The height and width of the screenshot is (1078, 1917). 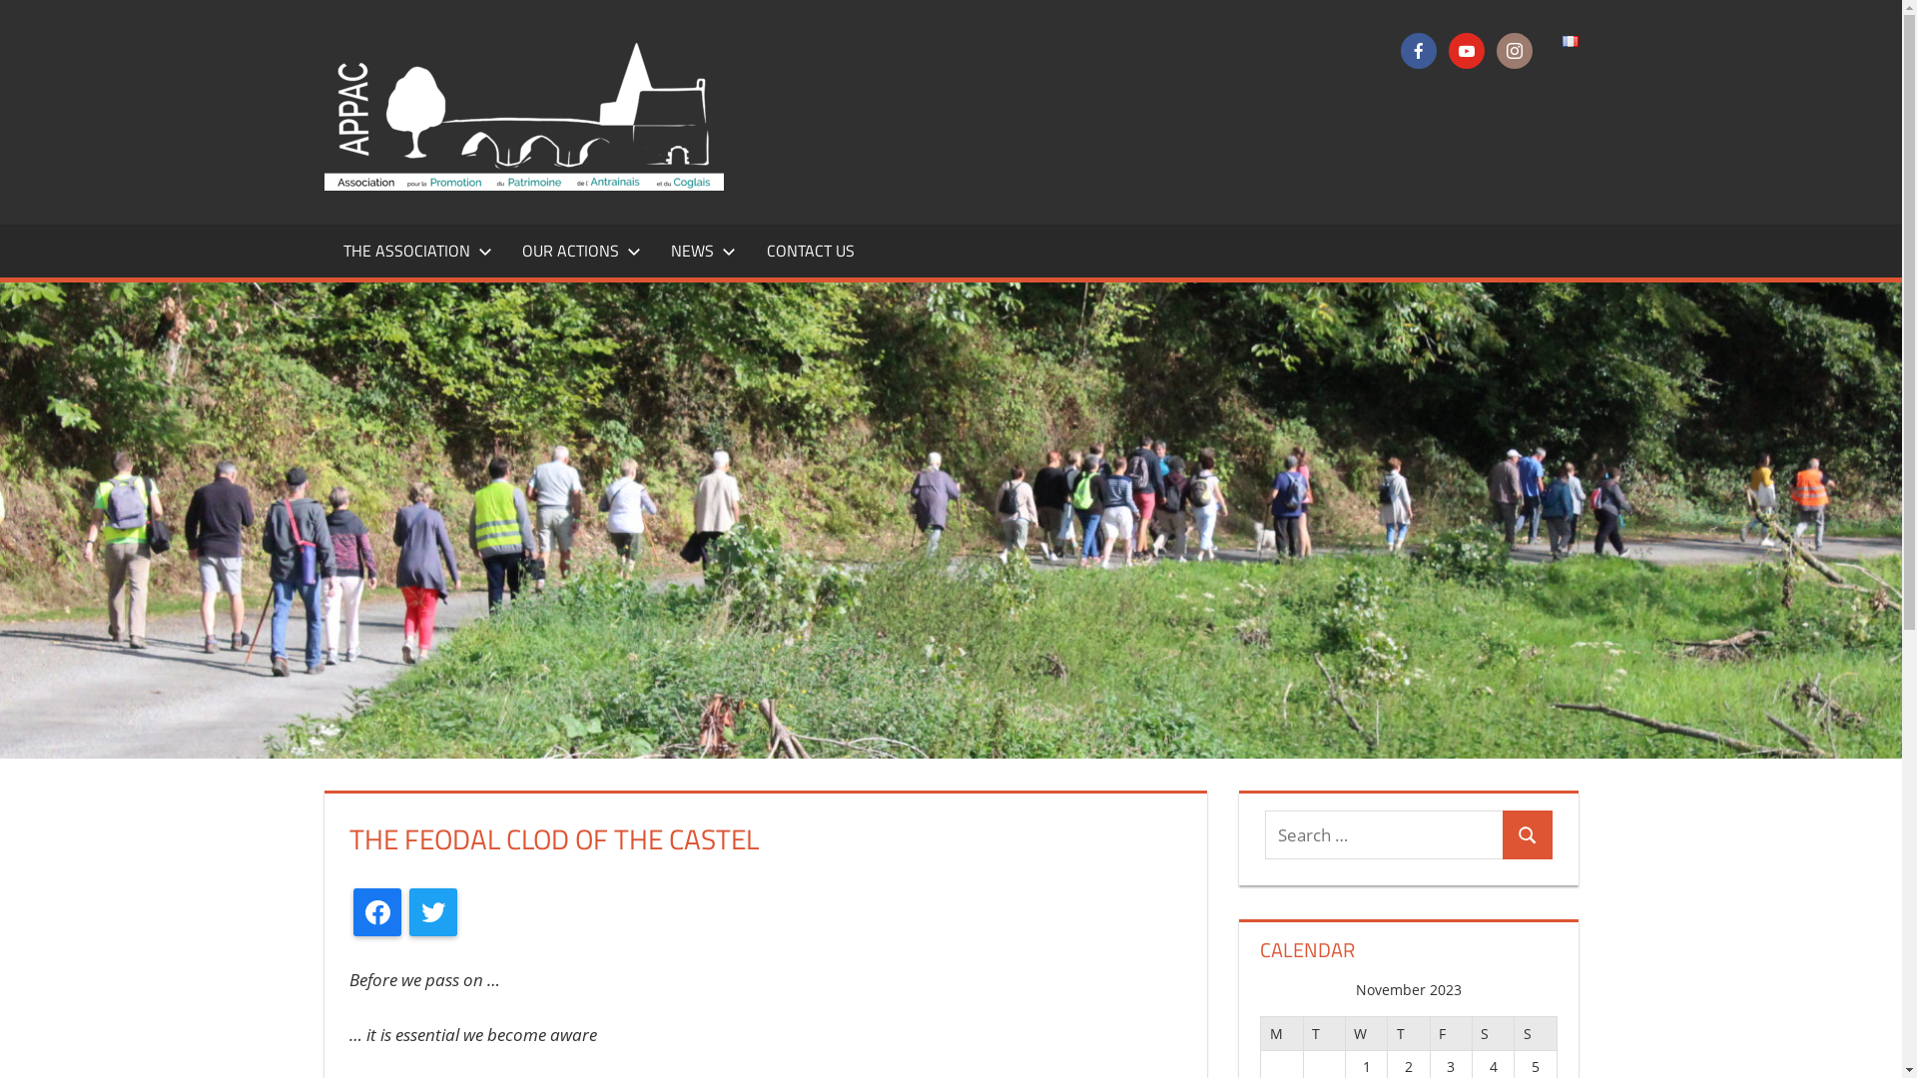 I want to click on APPAC, so click(x=793, y=64).